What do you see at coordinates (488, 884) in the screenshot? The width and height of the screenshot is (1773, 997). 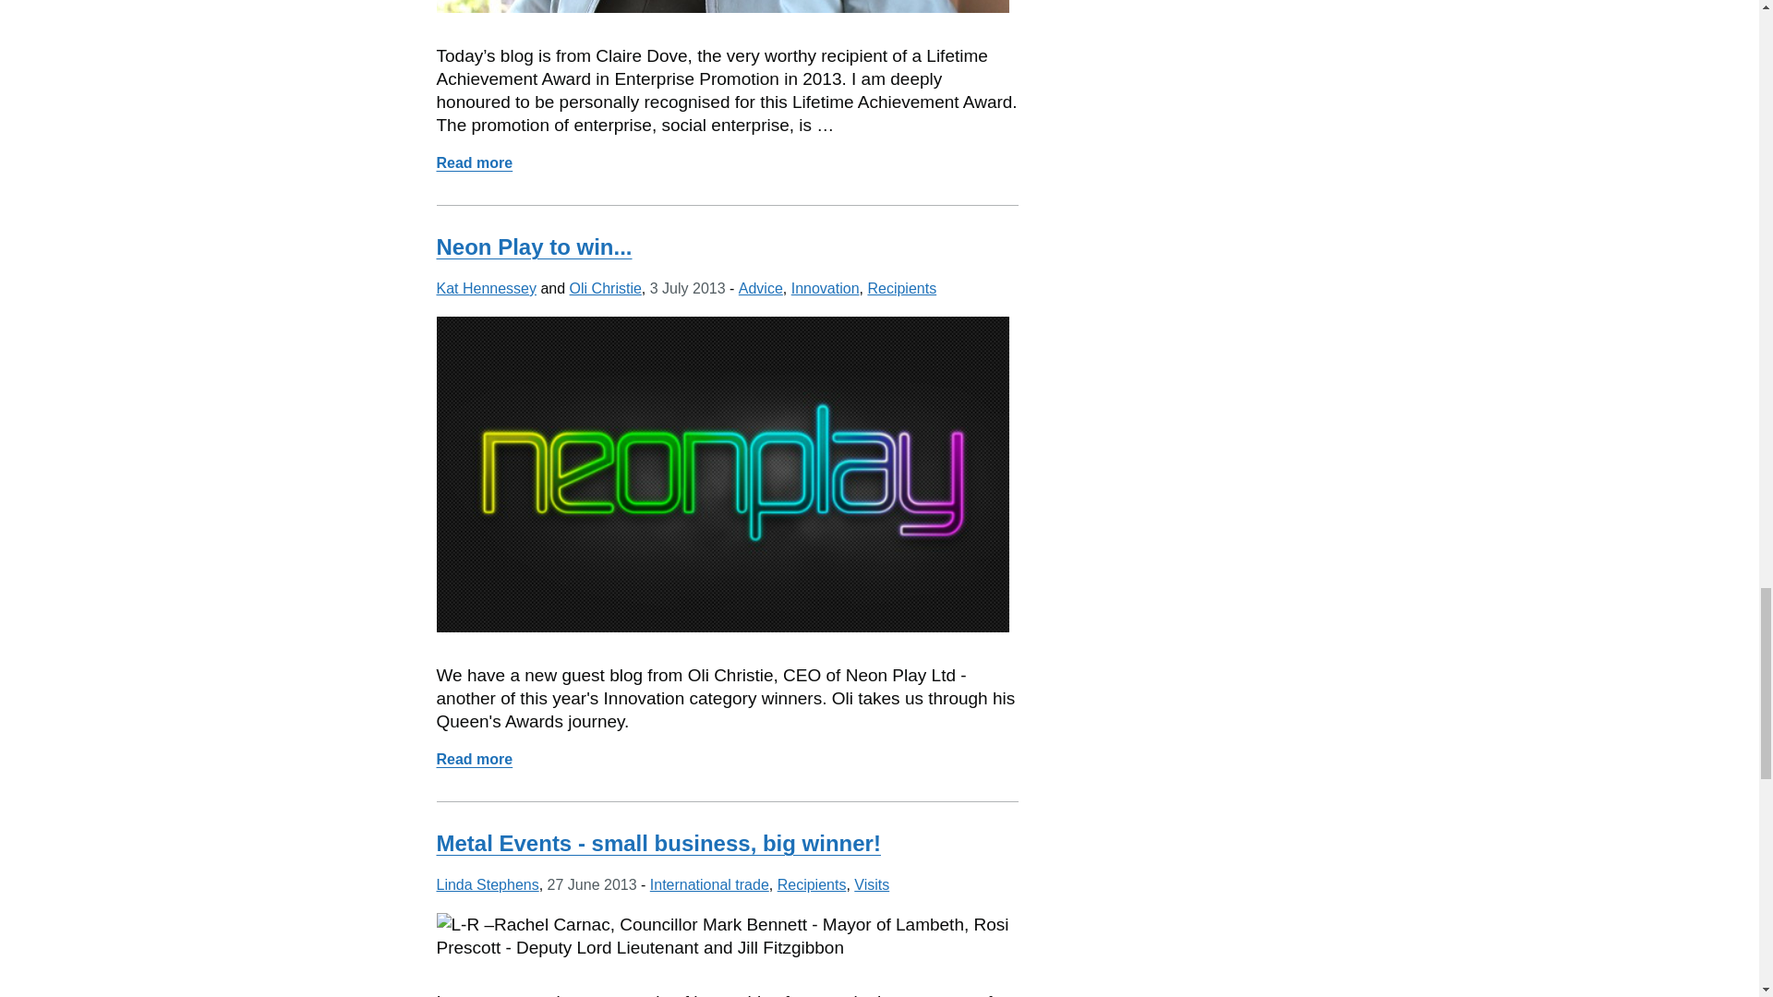 I see `Posts by Linda Stephens` at bounding box center [488, 884].